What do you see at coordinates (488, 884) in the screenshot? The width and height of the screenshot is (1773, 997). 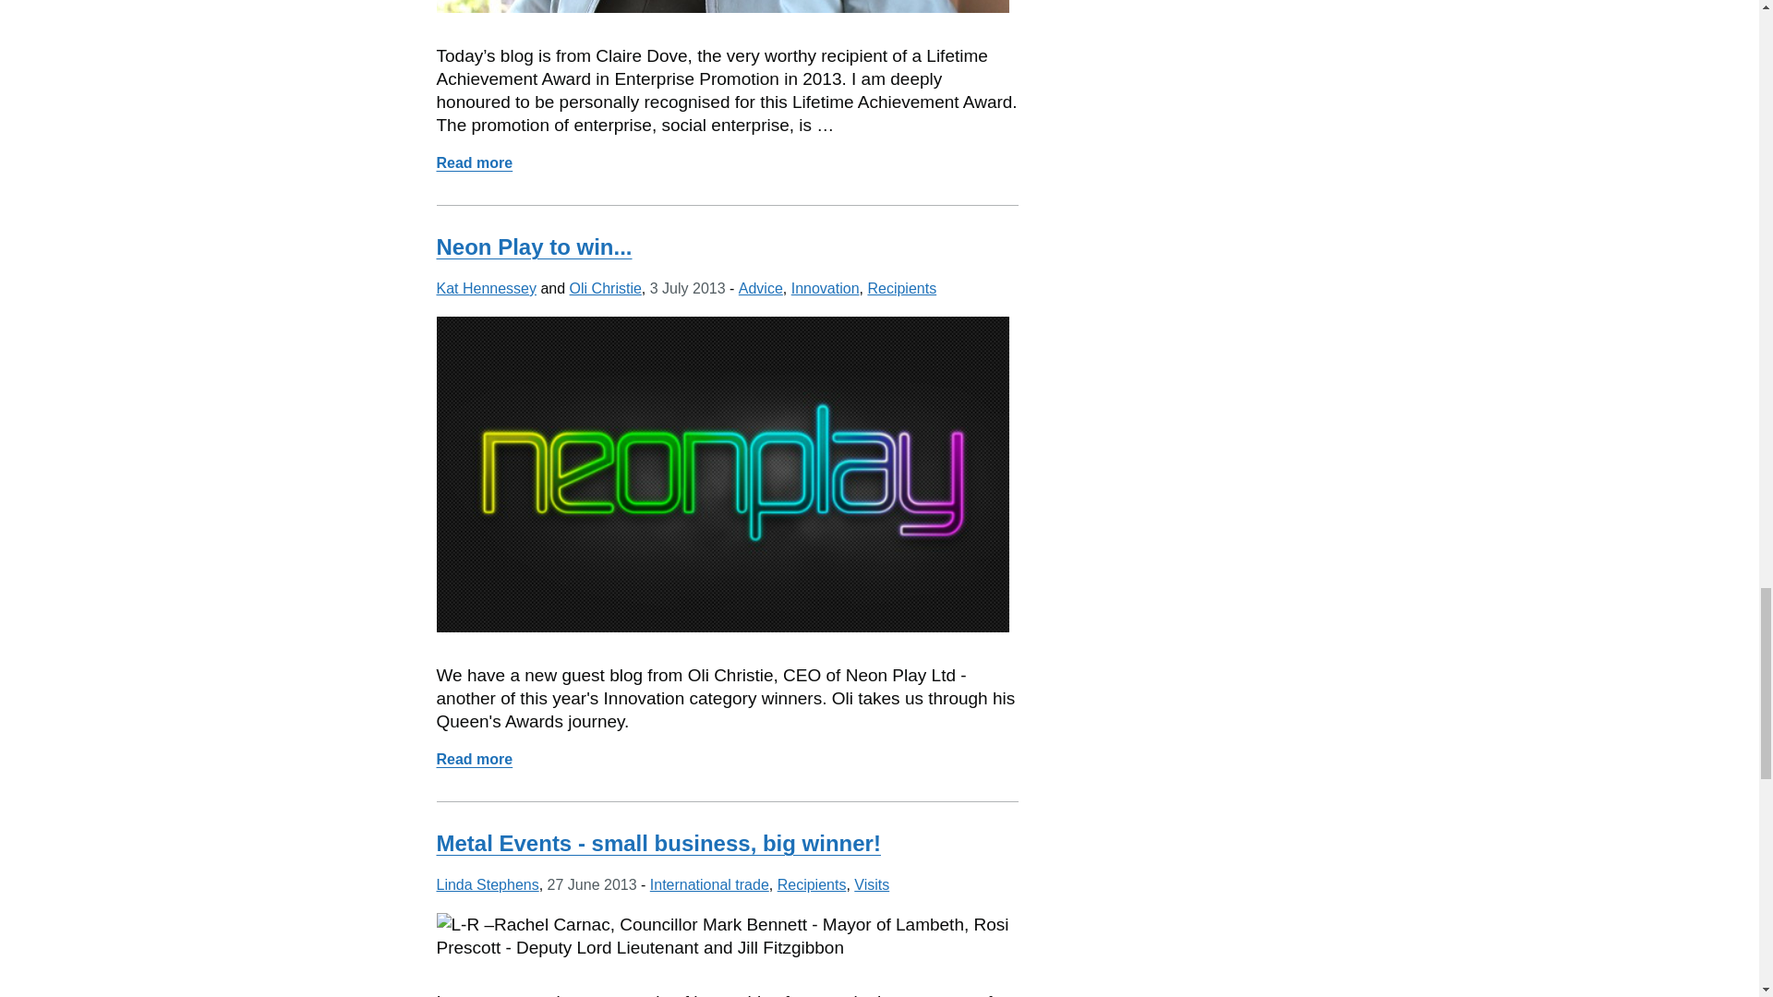 I see `Posts by Linda Stephens` at bounding box center [488, 884].